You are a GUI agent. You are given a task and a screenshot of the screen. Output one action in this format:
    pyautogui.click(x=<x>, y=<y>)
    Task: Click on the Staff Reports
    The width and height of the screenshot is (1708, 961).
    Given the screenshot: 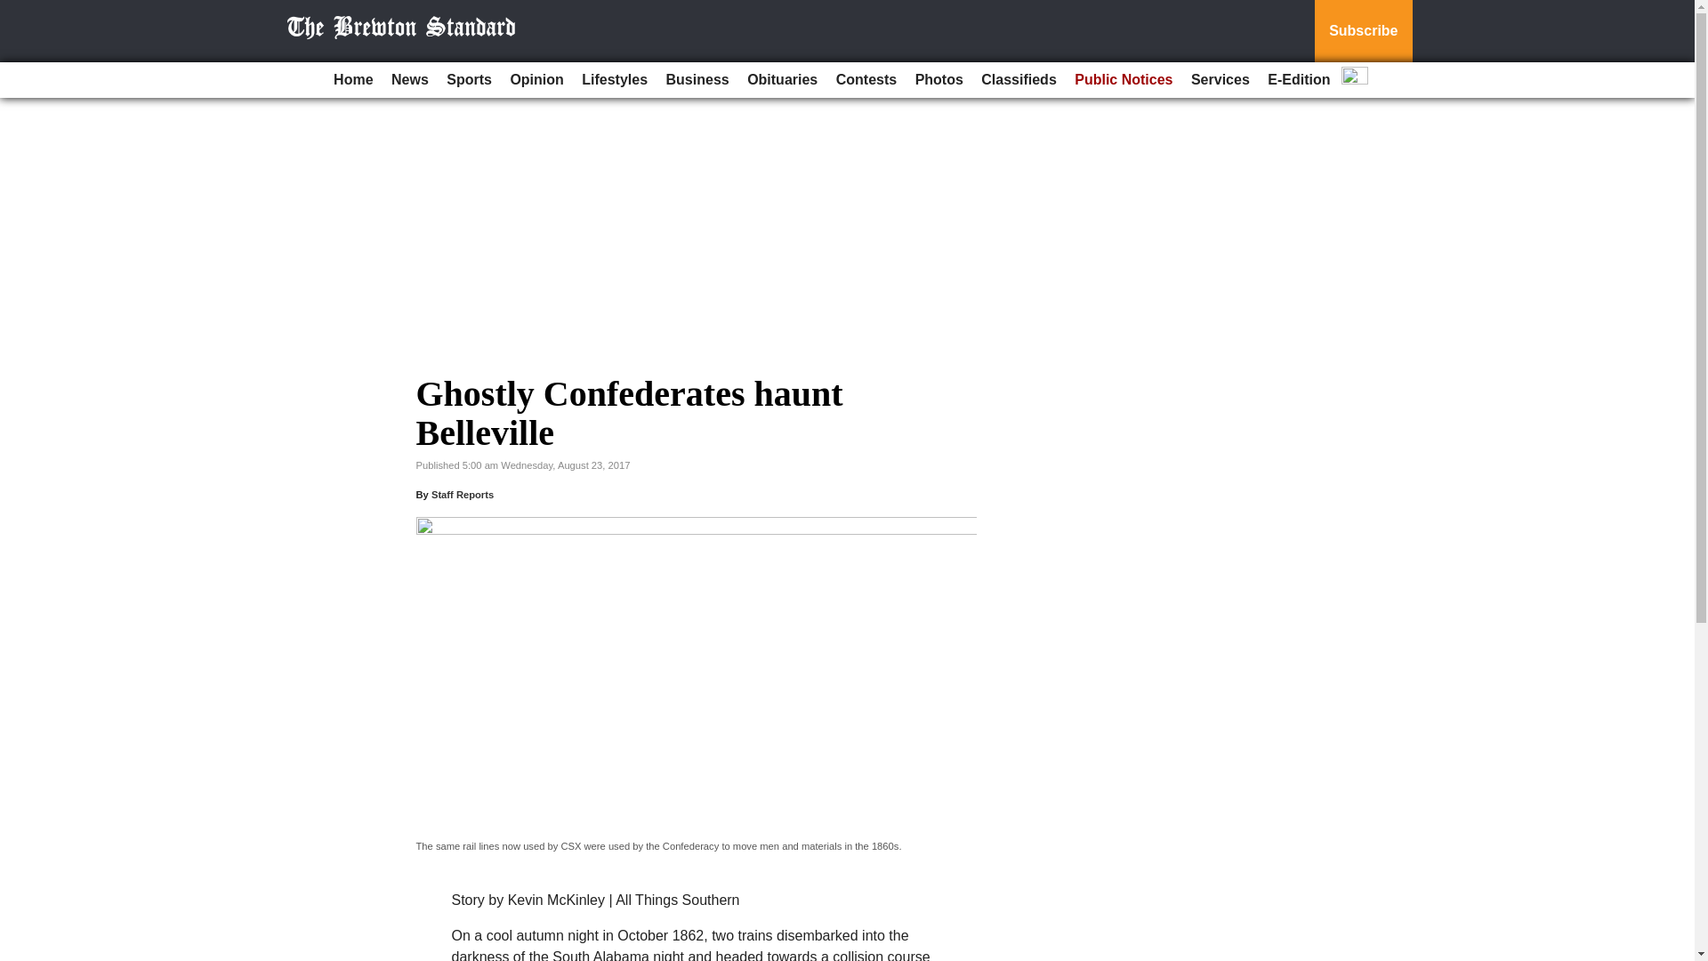 What is the action you would take?
    pyautogui.click(x=463, y=494)
    